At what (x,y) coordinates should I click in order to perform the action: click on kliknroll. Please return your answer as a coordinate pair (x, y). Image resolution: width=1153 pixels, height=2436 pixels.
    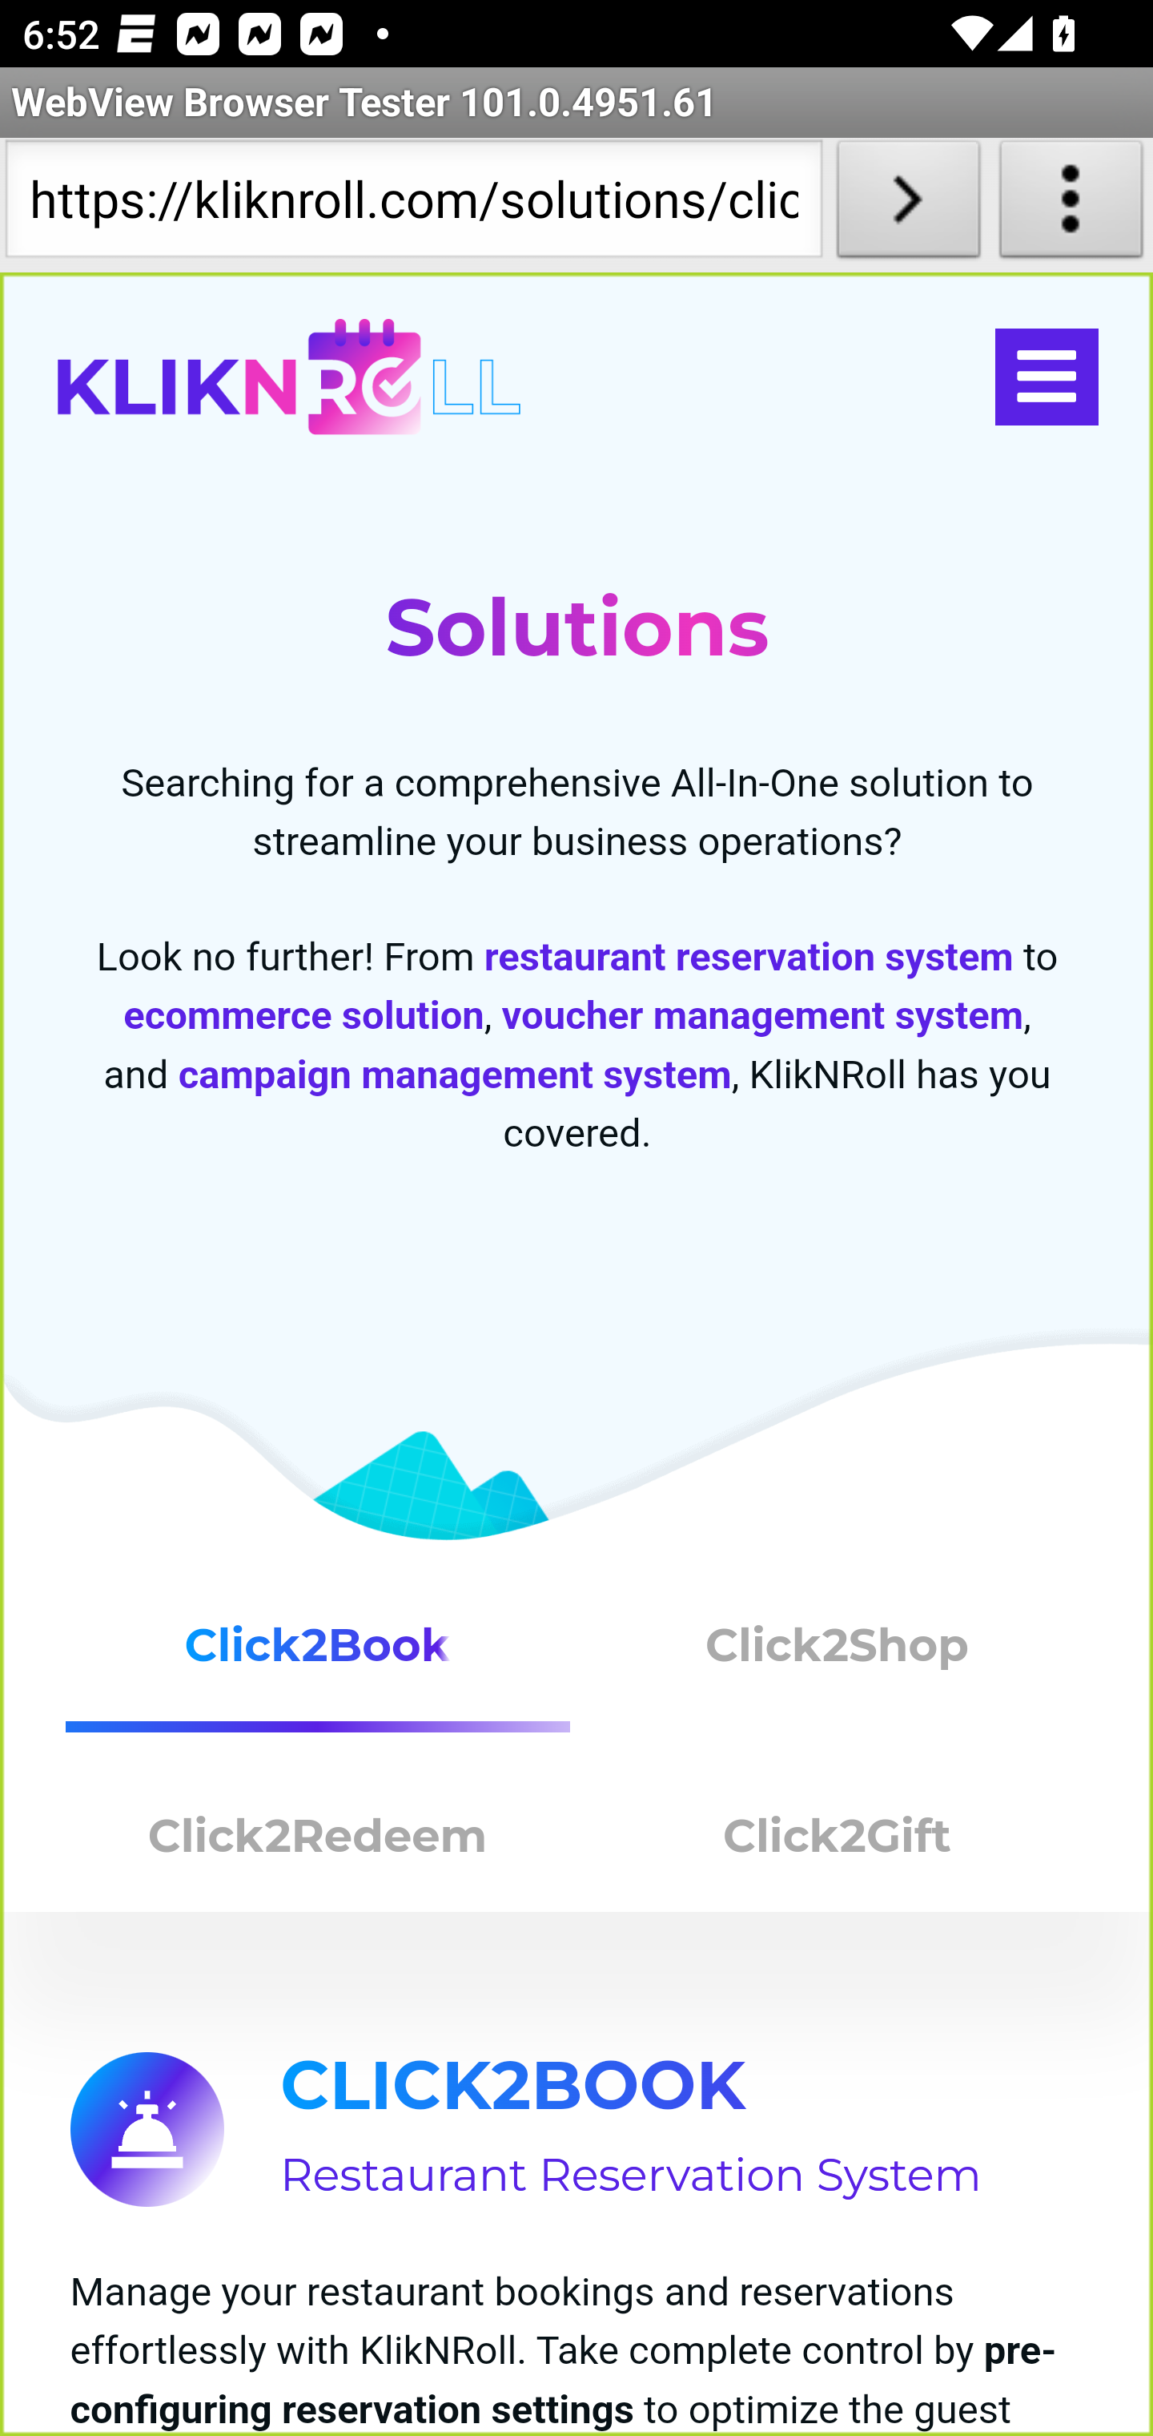
    Looking at the image, I should click on (288, 377).